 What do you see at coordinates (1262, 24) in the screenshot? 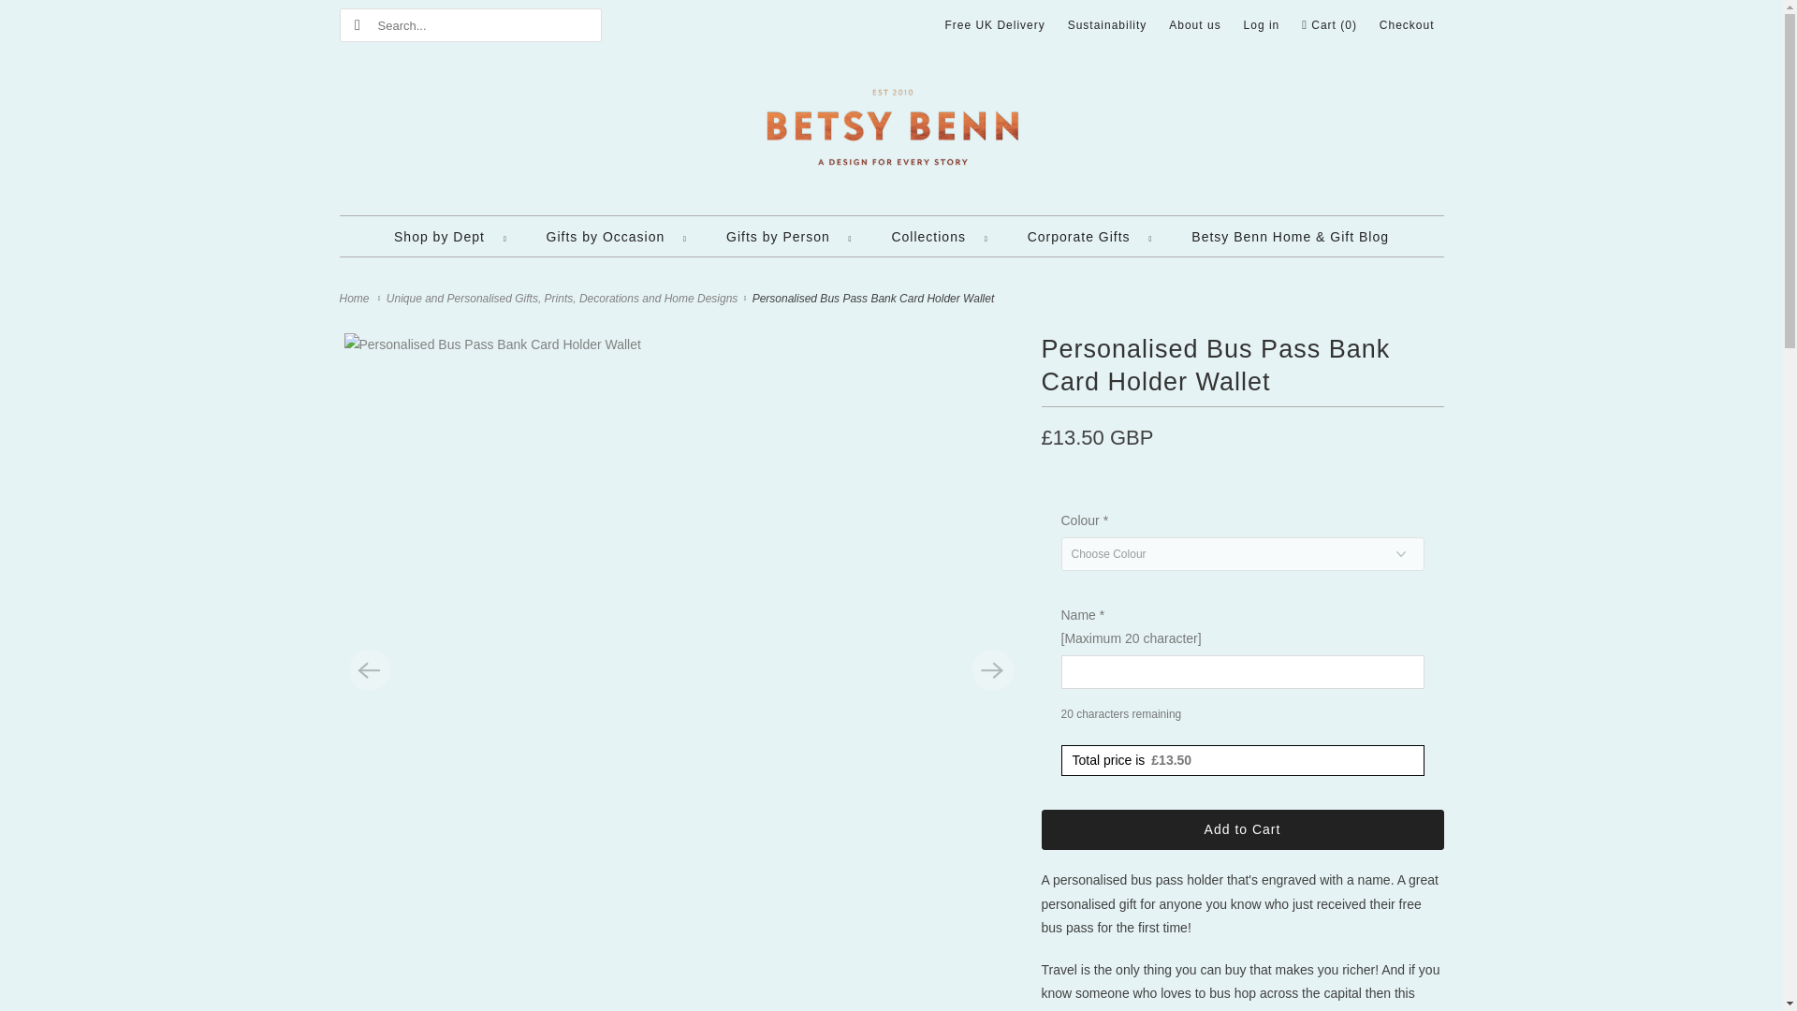
I see `Log in` at bounding box center [1262, 24].